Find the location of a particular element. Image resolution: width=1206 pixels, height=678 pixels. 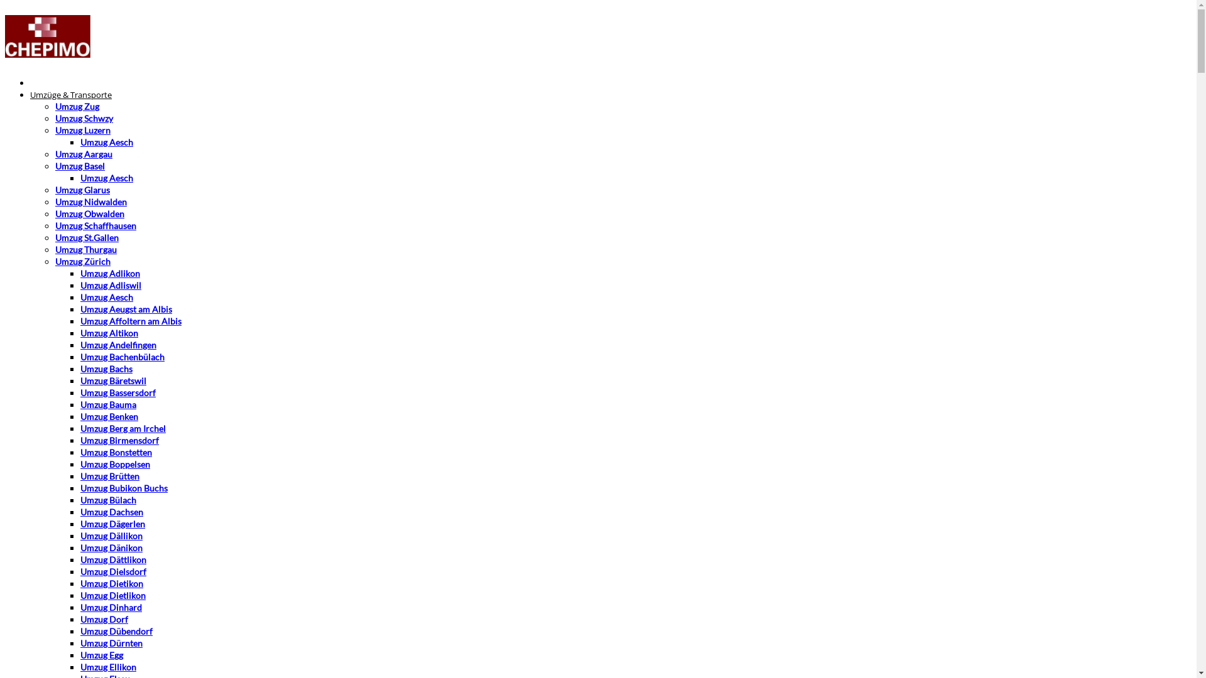

Umzug Aeugst am Albis is located at coordinates (126, 309).